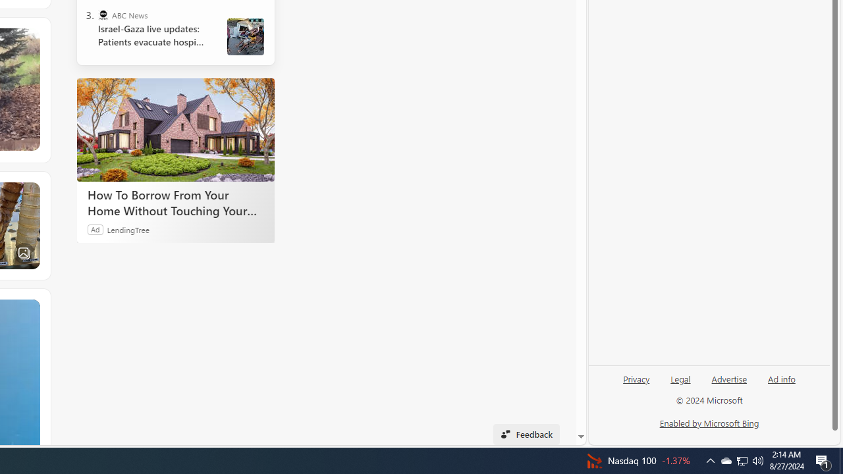  Describe the element at coordinates (128, 229) in the screenshot. I see `LendingTree` at that location.